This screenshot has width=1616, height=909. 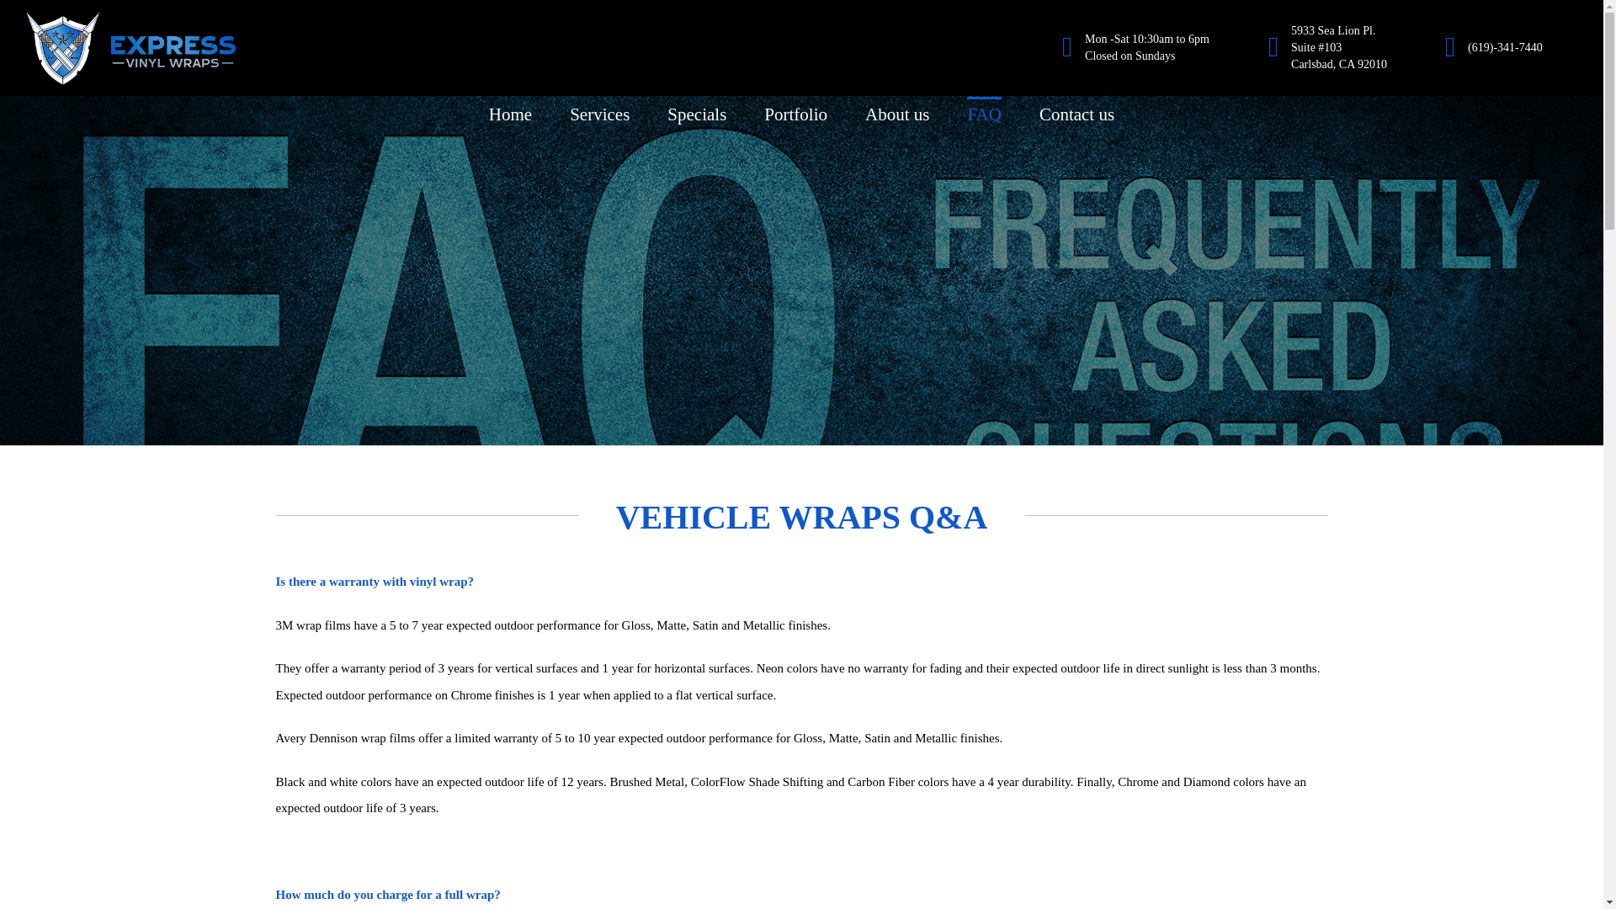 I want to click on About us, so click(x=897, y=113).